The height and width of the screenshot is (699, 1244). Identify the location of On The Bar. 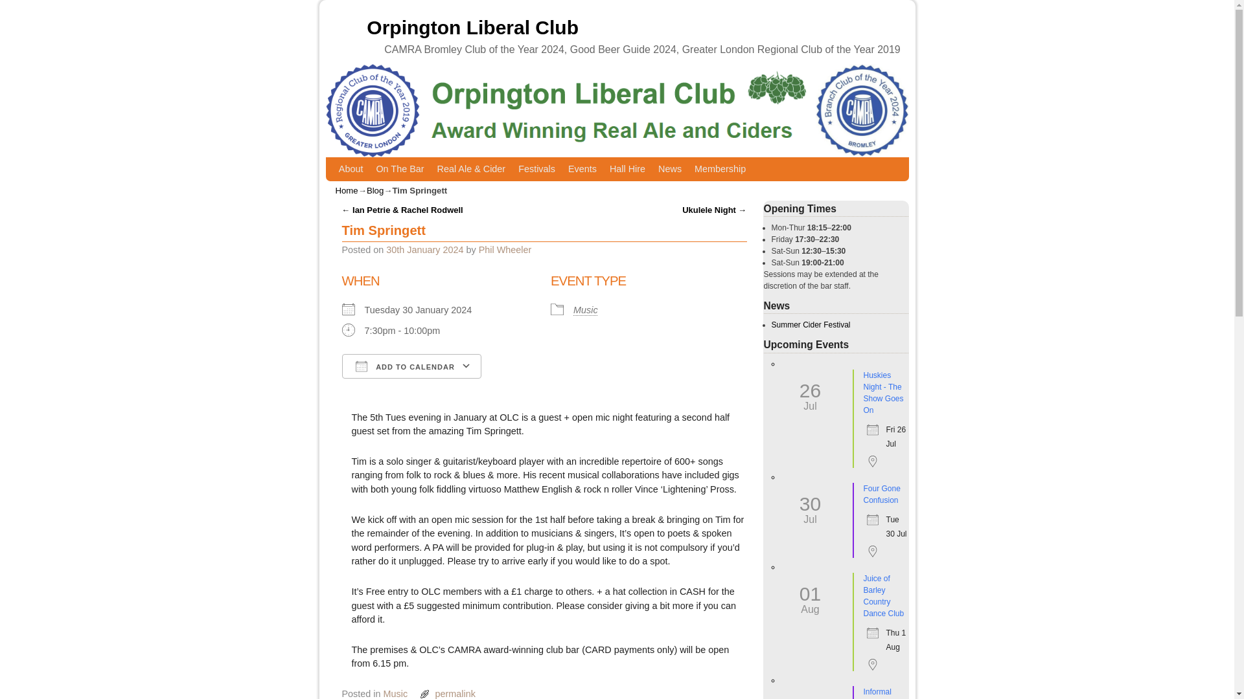
(400, 168).